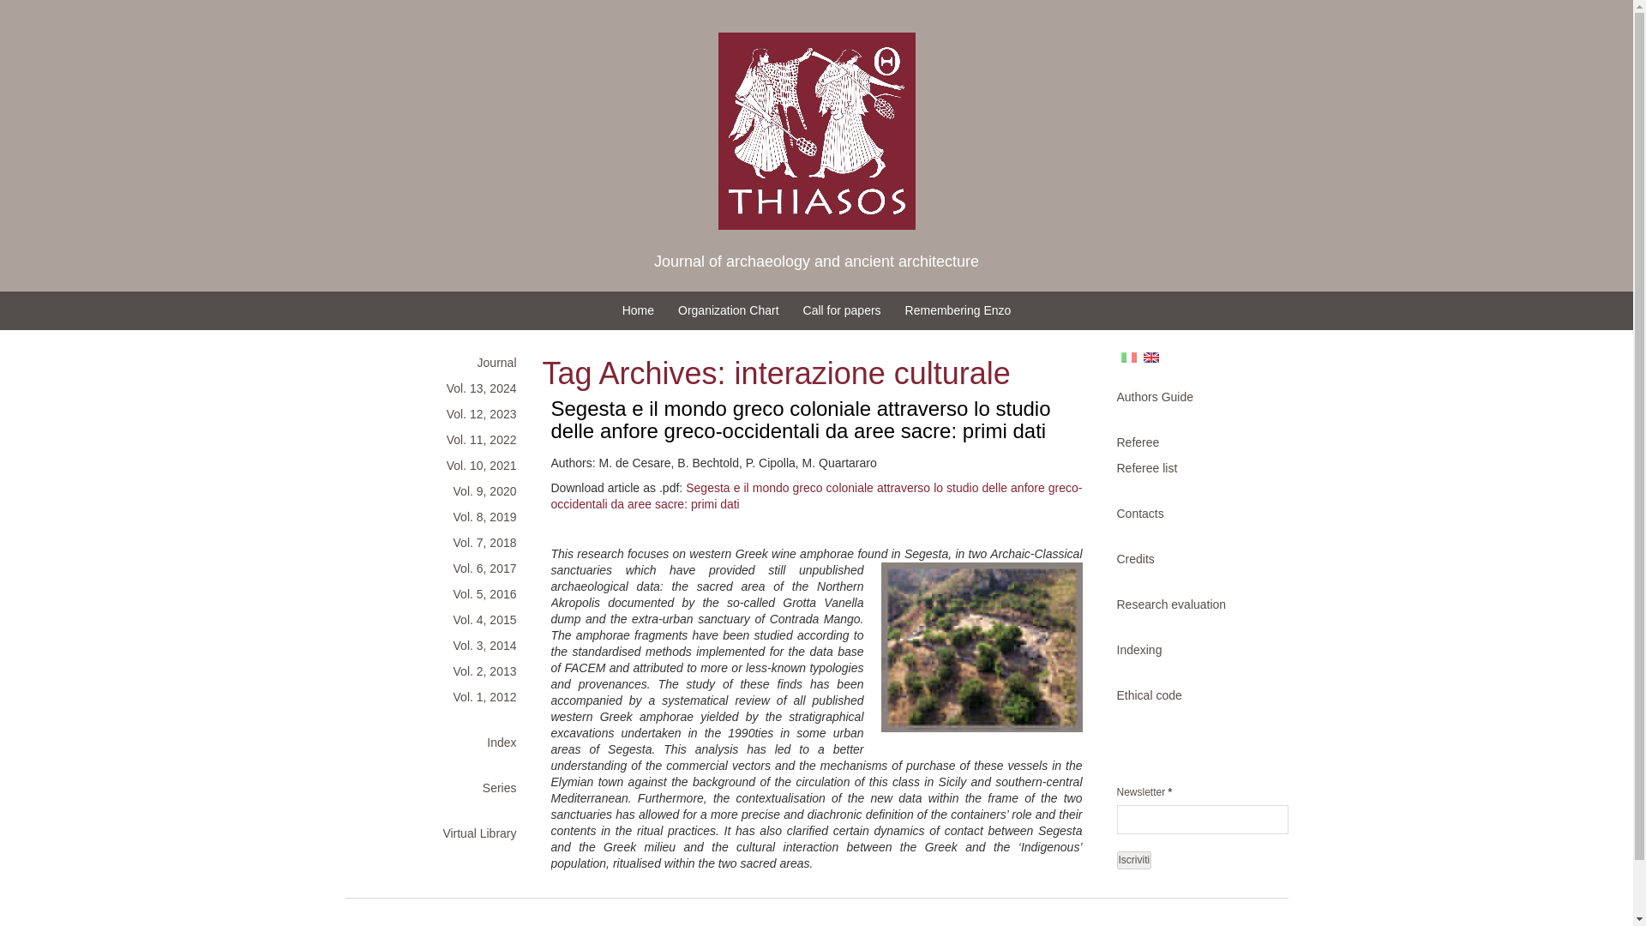 This screenshot has width=1646, height=926. Describe the element at coordinates (958, 310) in the screenshot. I see `Remembering Enzo` at that location.